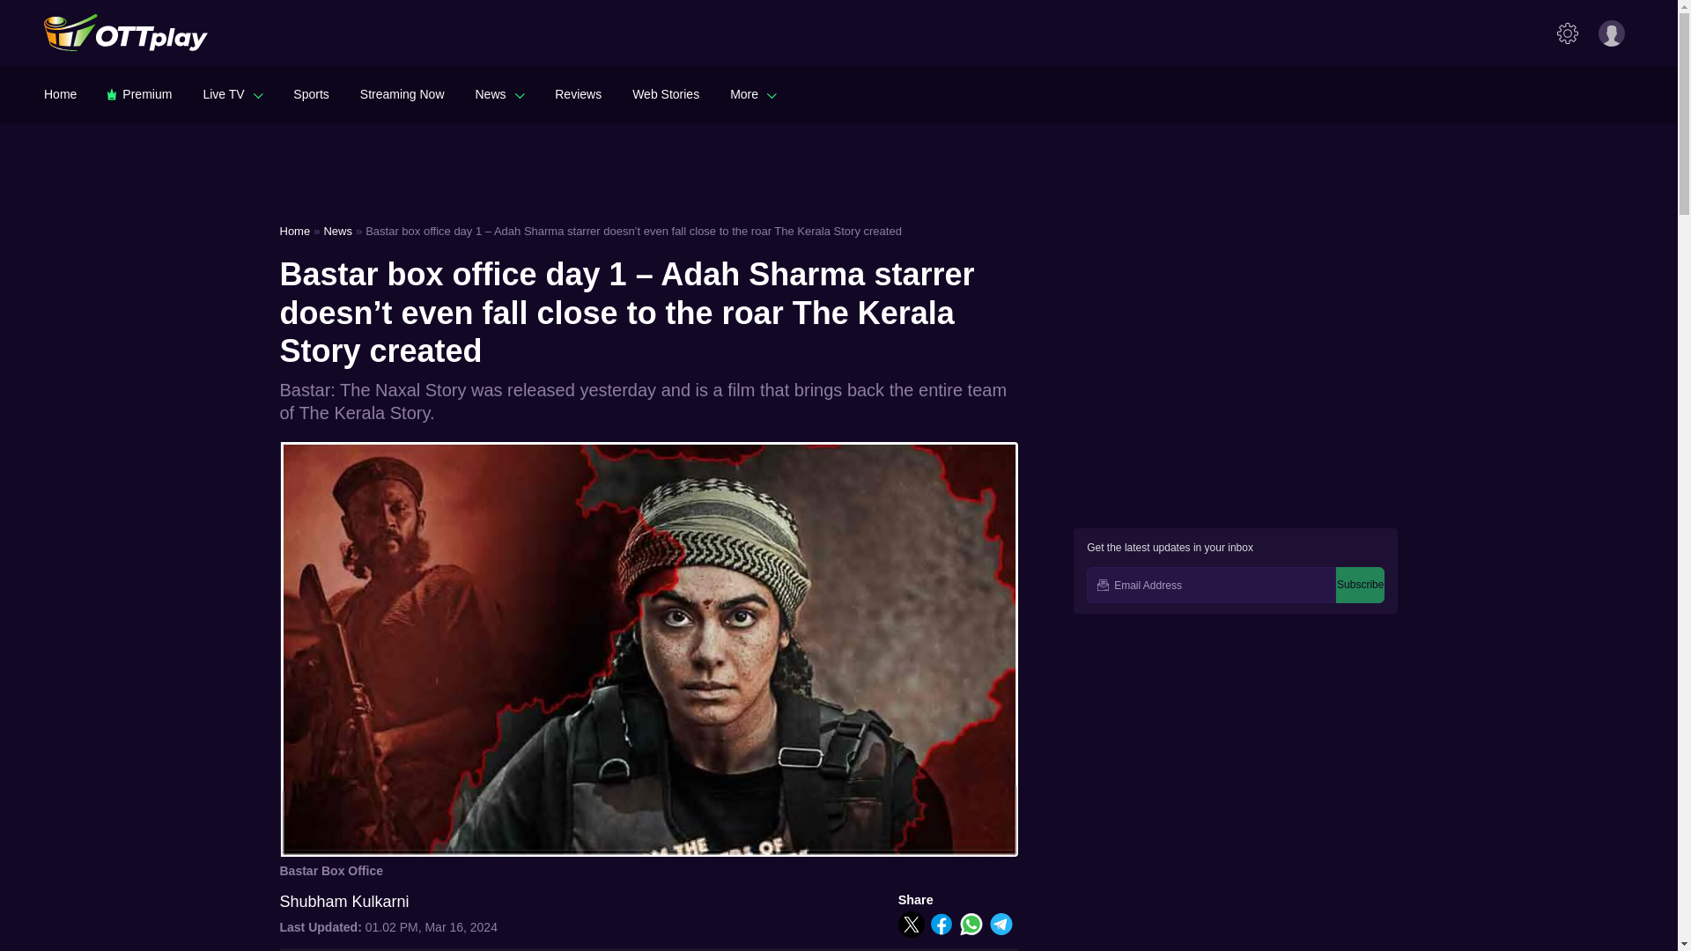 The height and width of the screenshot is (951, 1691). Describe the element at coordinates (402, 93) in the screenshot. I see `Streaming Now` at that location.